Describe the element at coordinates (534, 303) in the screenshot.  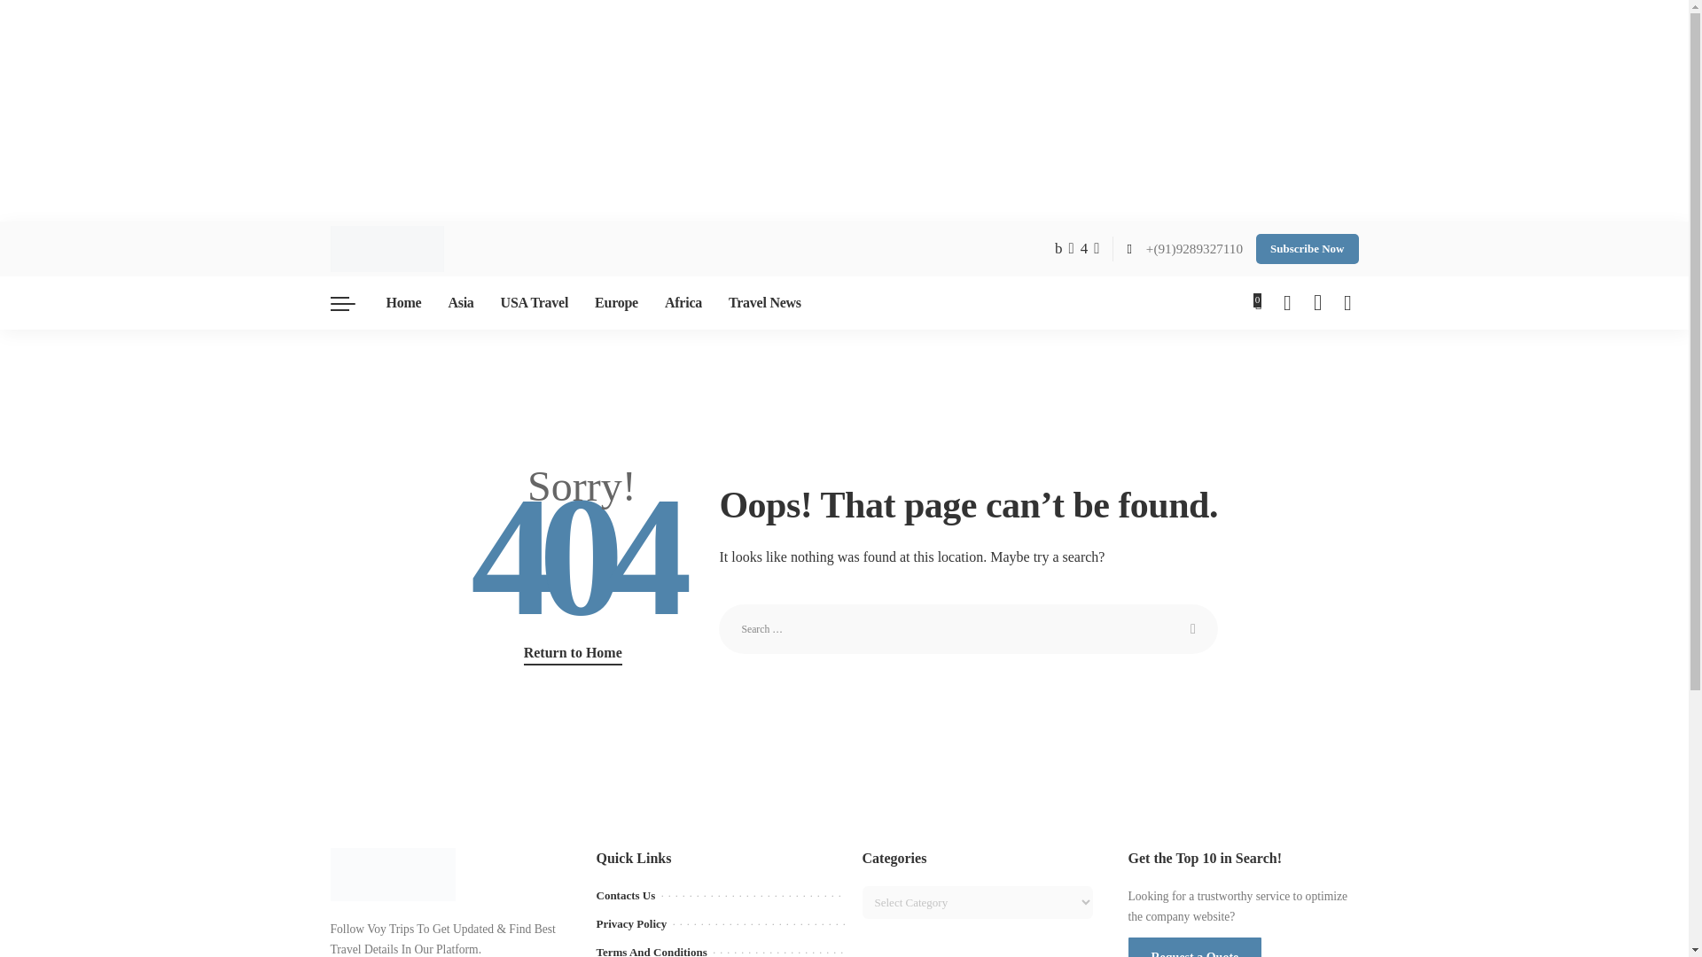
I see `USA Travel` at that location.